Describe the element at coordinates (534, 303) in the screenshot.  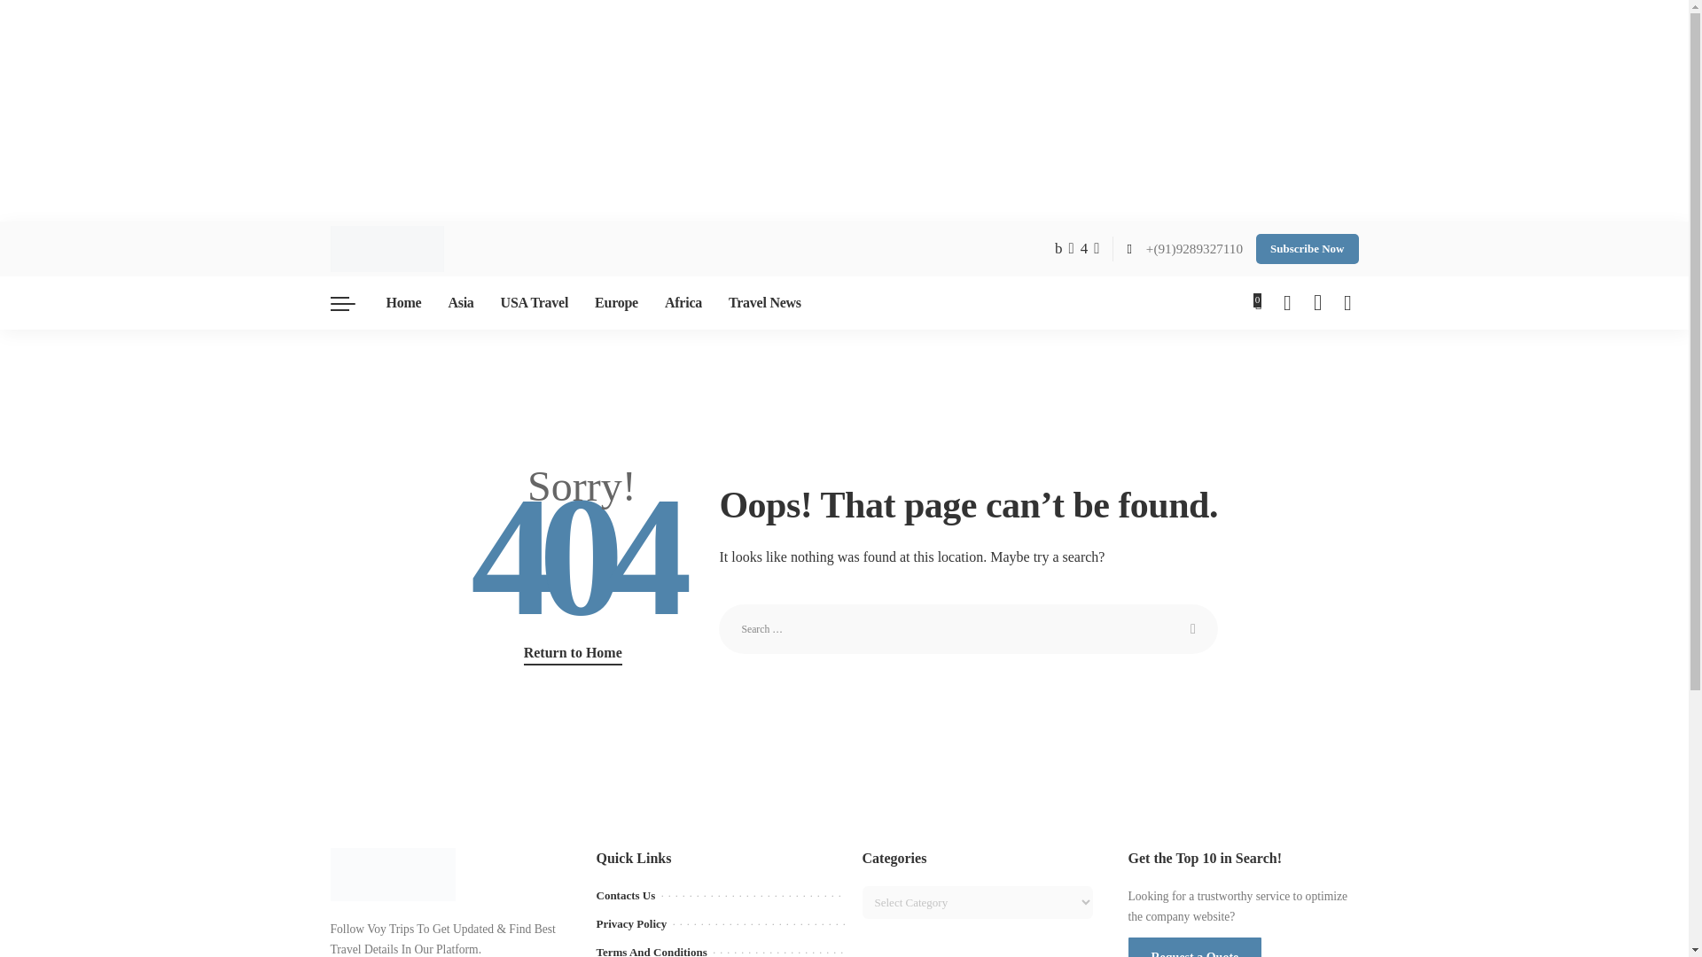
I see `USA Travel` at that location.